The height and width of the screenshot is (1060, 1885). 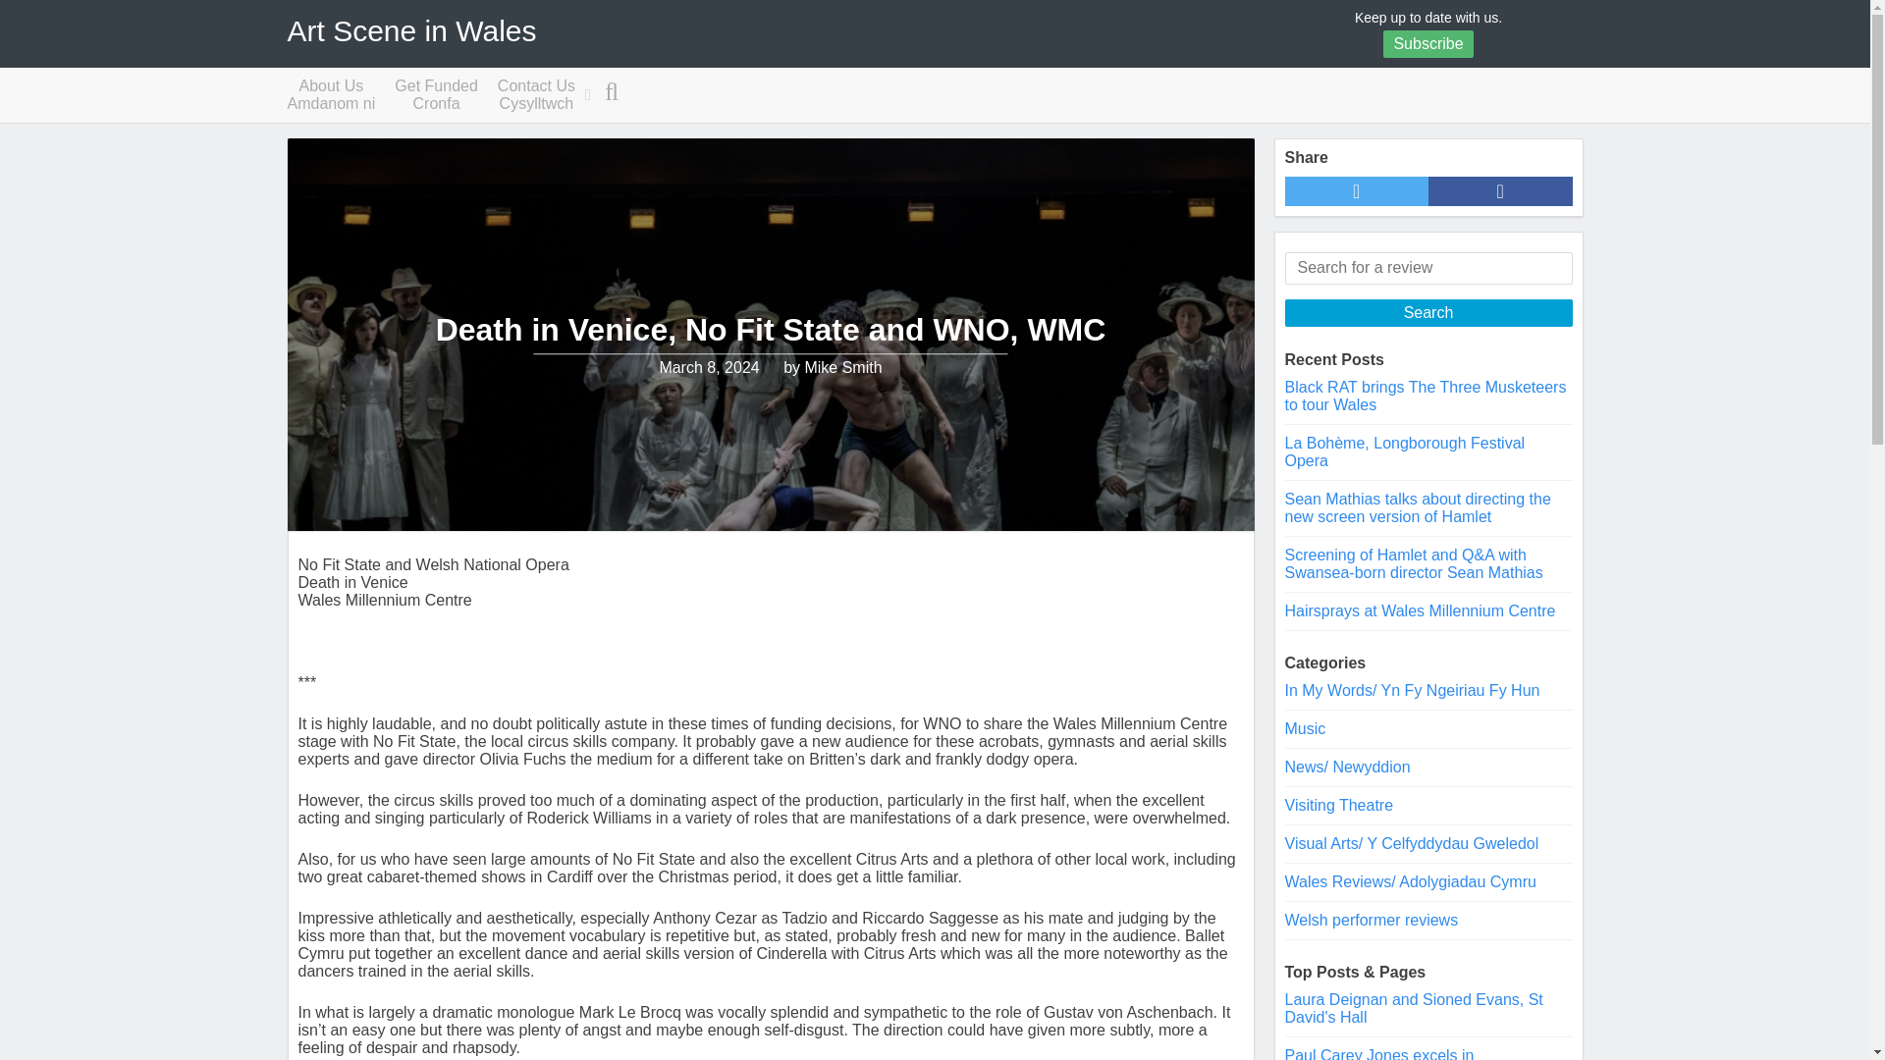 I want to click on Black RAT brings The Three Musketeers to tour Wales, so click(x=1425, y=396).